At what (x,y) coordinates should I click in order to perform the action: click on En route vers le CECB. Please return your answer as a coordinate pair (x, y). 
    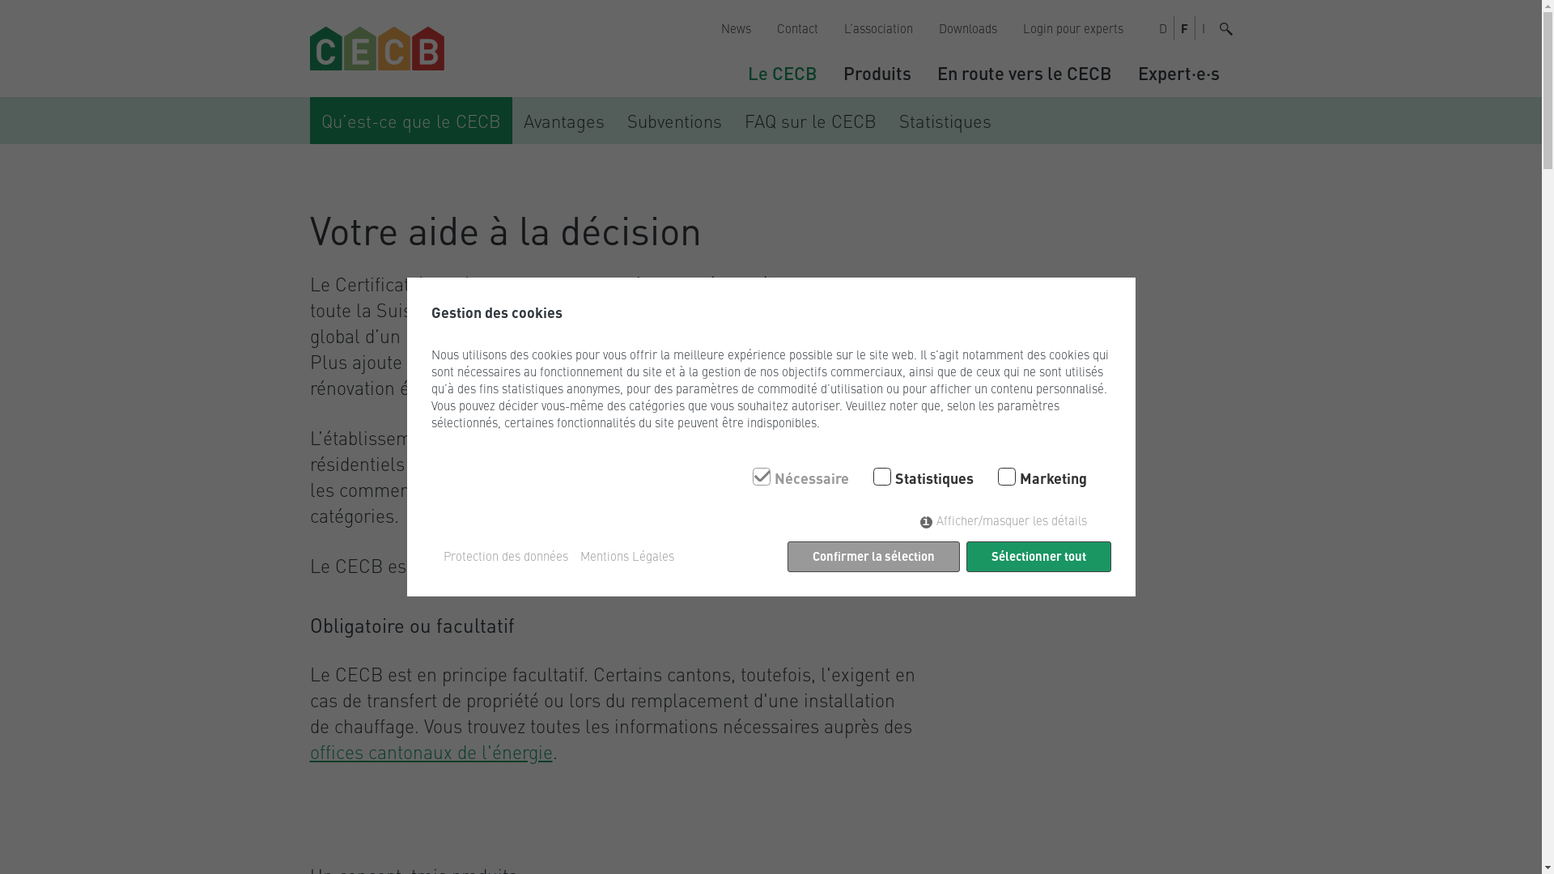
    Looking at the image, I should click on (1025, 73).